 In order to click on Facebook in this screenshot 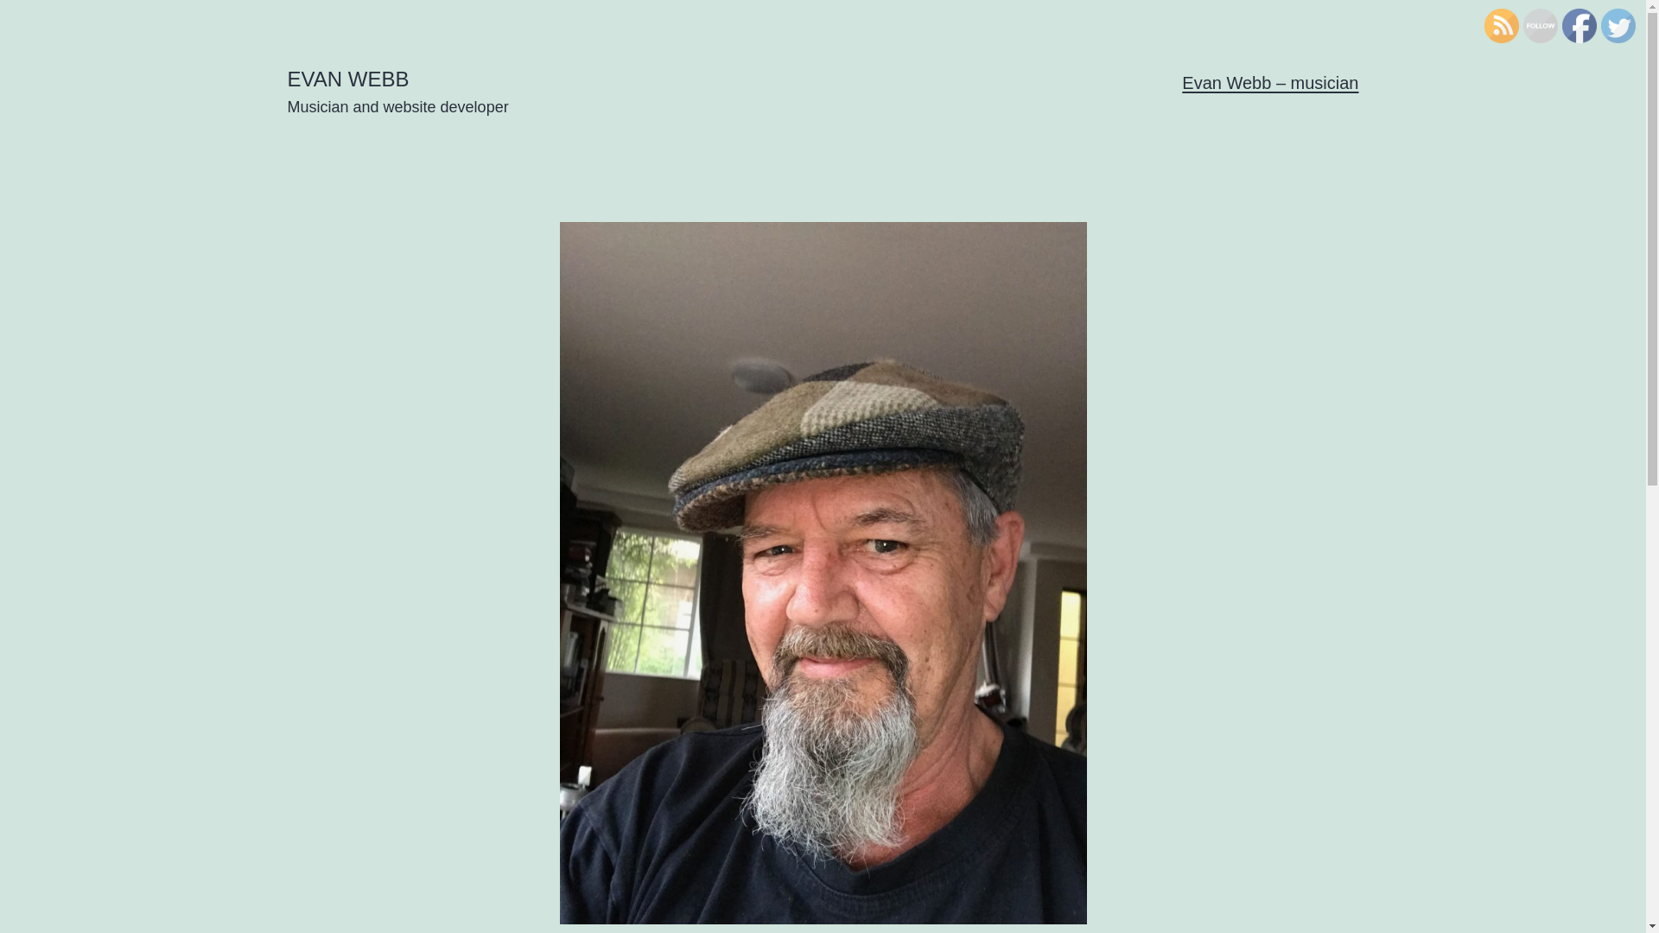, I will do `click(1580, 26)`.